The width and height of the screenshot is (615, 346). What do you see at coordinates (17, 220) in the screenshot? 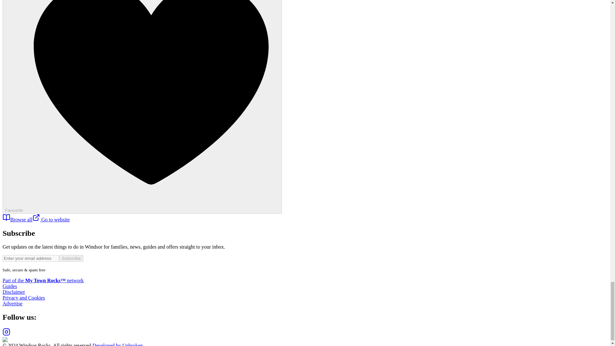
I see `Browse all` at bounding box center [17, 220].